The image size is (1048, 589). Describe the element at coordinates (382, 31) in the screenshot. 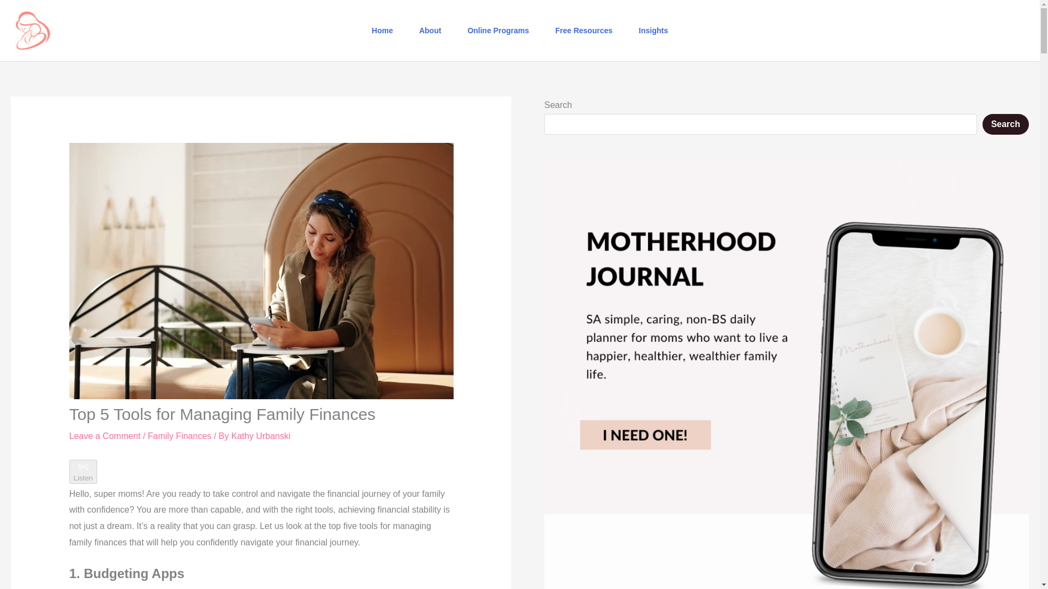

I see `Home` at that location.